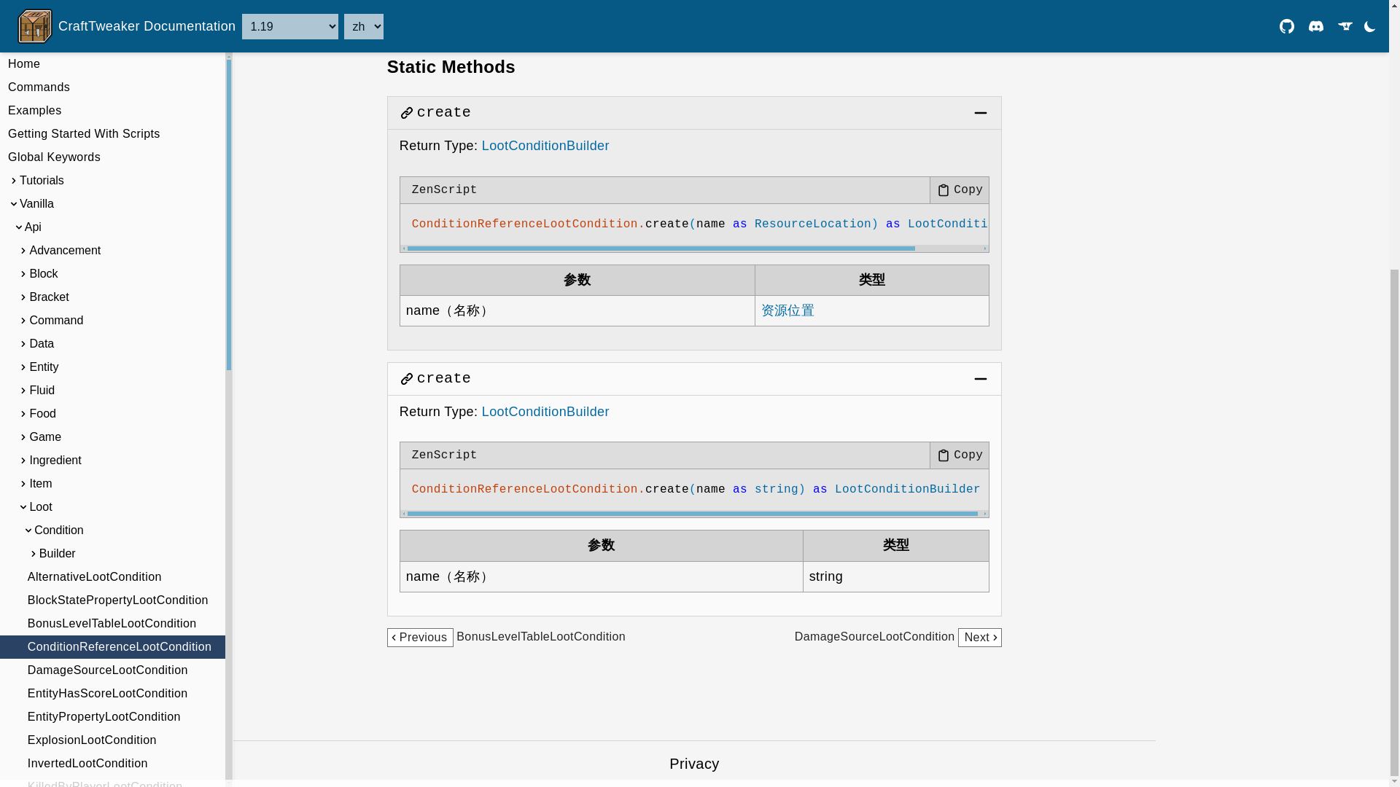  Describe the element at coordinates (112, 245) in the screenshot. I see `ConditionReferenceLootCondition` at that location.